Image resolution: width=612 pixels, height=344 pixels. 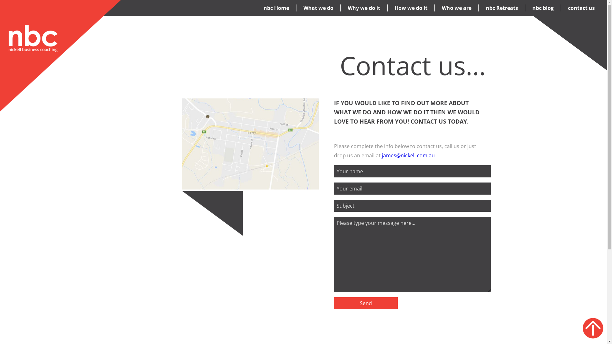 I want to click on nbc Home, so click(x=276, y=8).